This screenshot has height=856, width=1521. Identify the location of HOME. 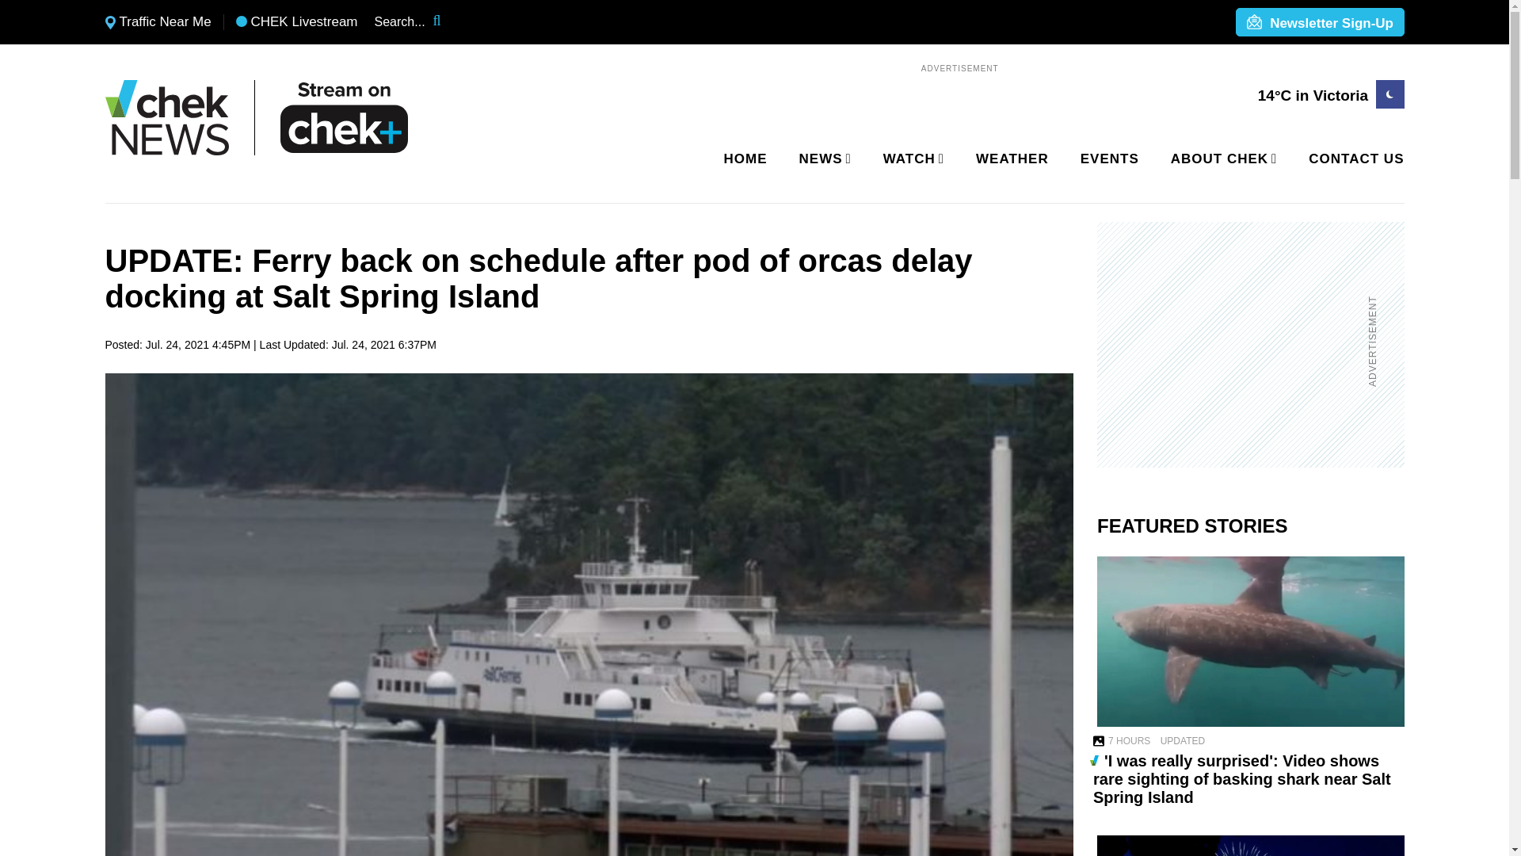
(745, 159).